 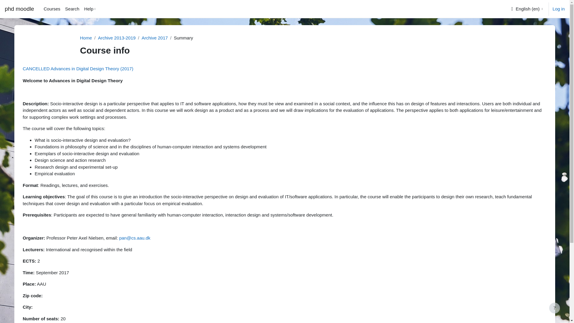 I want to click on Courses, so click(x=52, y=9).